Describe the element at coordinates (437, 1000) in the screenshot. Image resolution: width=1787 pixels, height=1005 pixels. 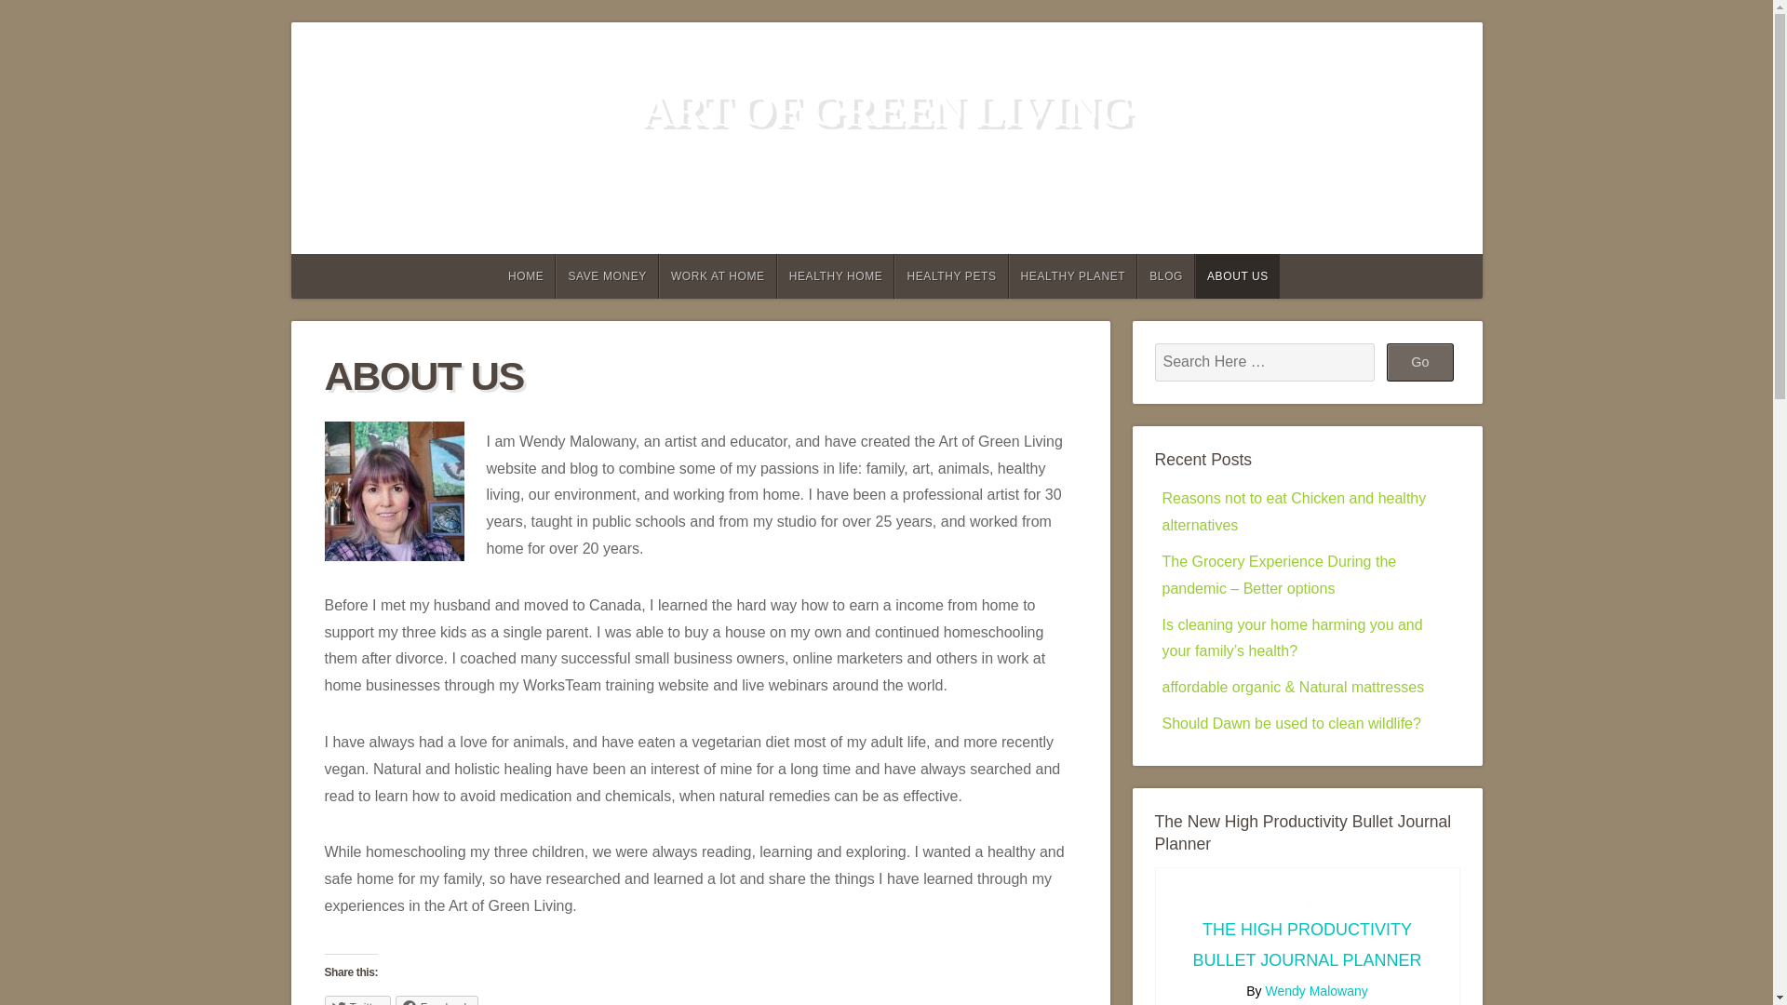
I see `Click to share on Facebook` at that location.